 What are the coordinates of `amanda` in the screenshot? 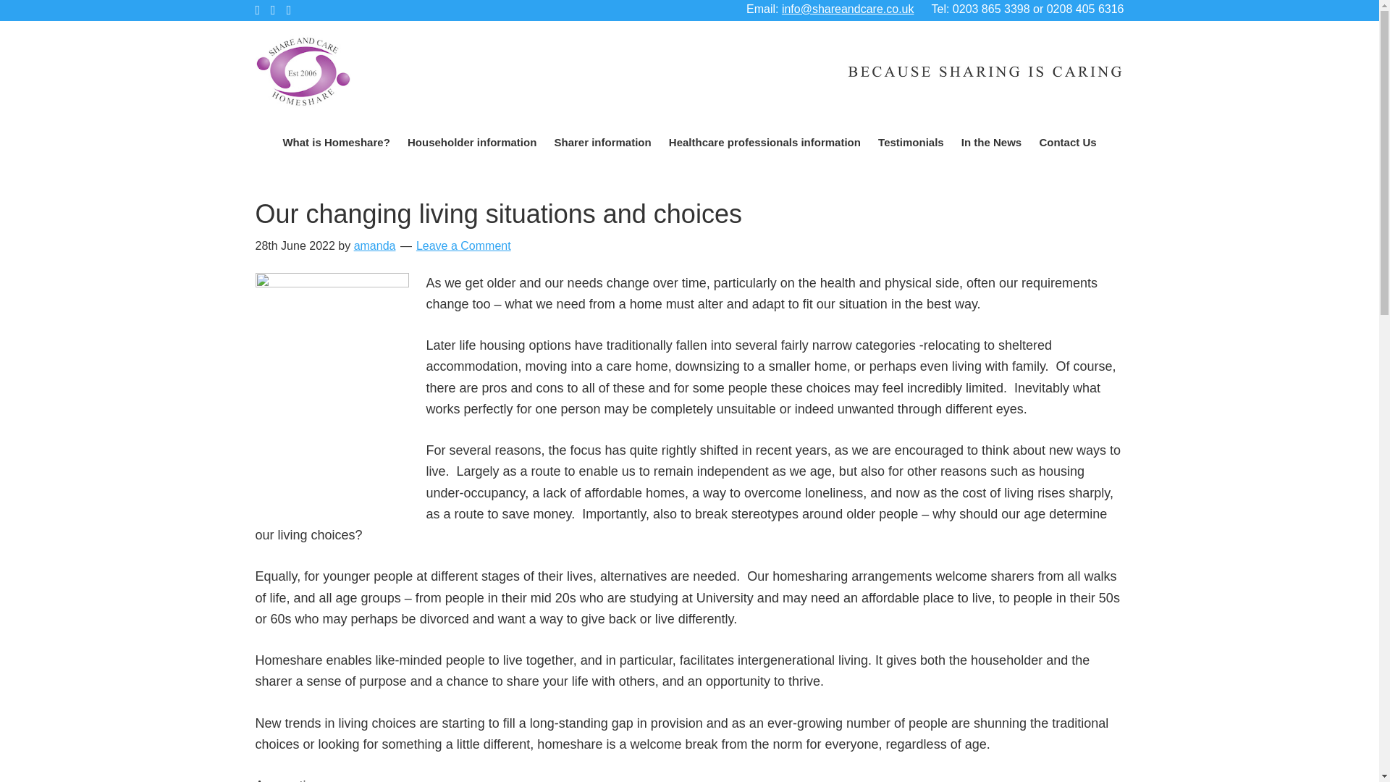 It's located at (375, 245).